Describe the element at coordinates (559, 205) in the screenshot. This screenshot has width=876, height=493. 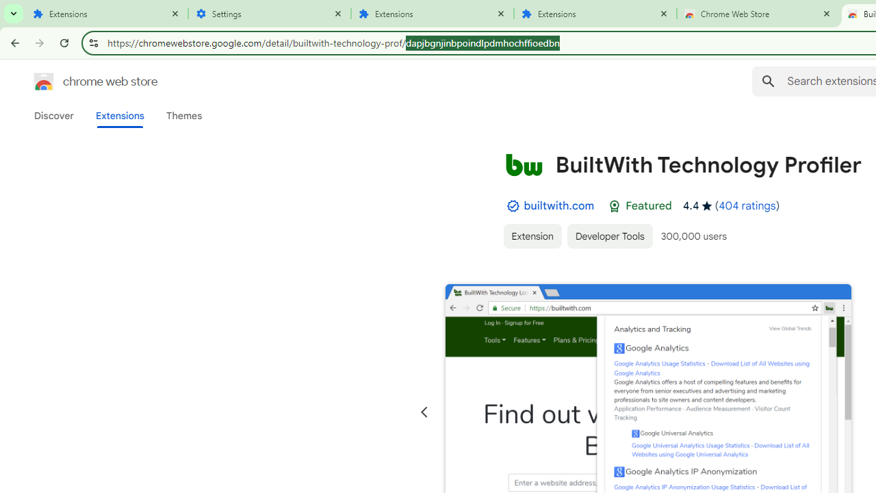
I see `builtwith.com` at that location.